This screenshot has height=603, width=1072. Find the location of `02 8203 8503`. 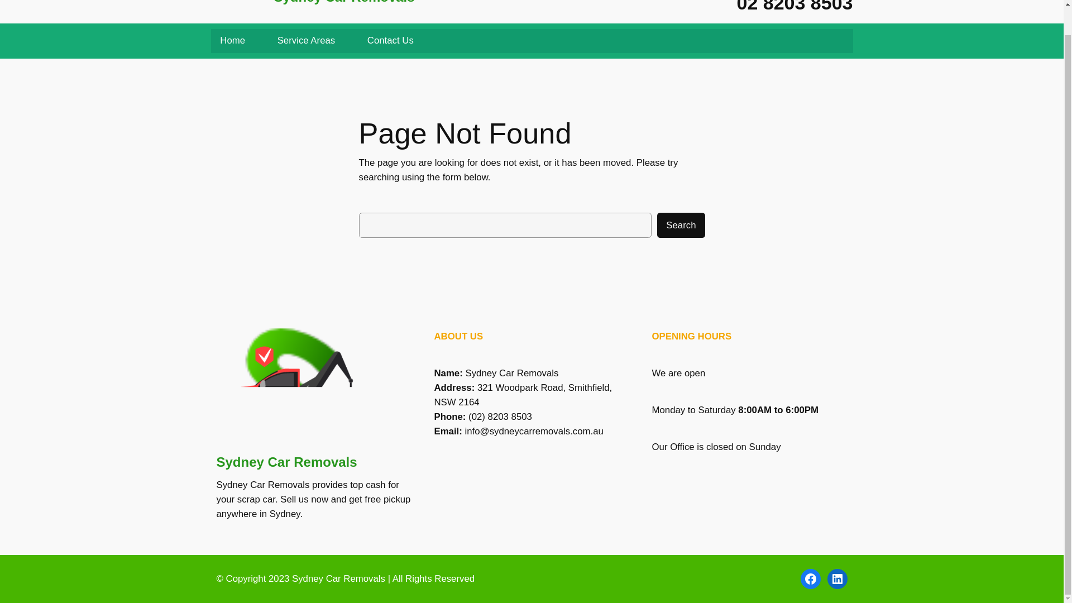

02 8203 8503 is located at coordinates (795, 7).